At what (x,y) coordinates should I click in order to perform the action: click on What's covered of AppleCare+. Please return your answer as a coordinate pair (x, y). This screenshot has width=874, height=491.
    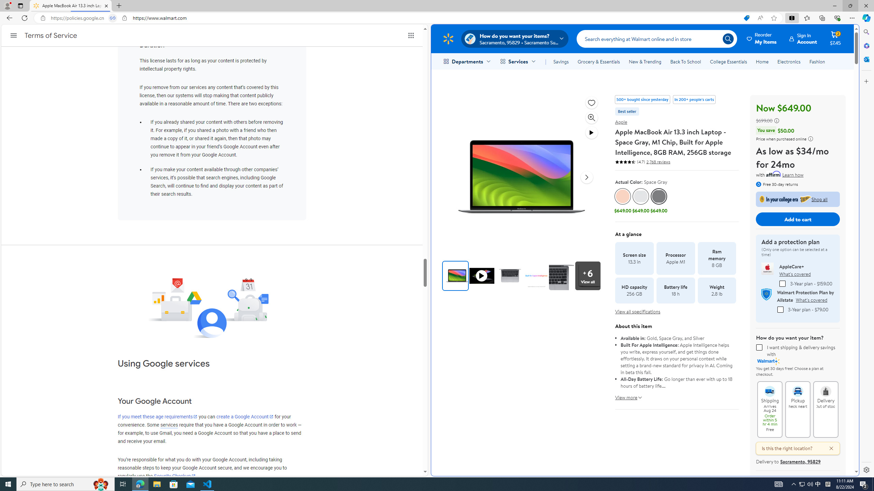
    Looking at the image, I should click on (795, 274).